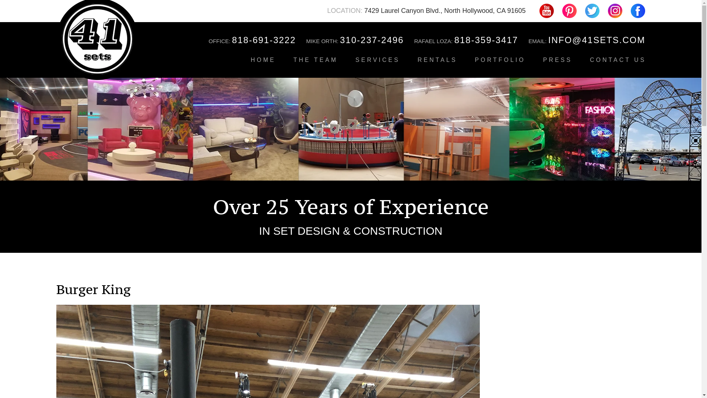 The height and width of the screenshot is (398, 707). Describe the element at coordinates (500, 60) in the screenshot. I see `PORTFOLIO` at that location.